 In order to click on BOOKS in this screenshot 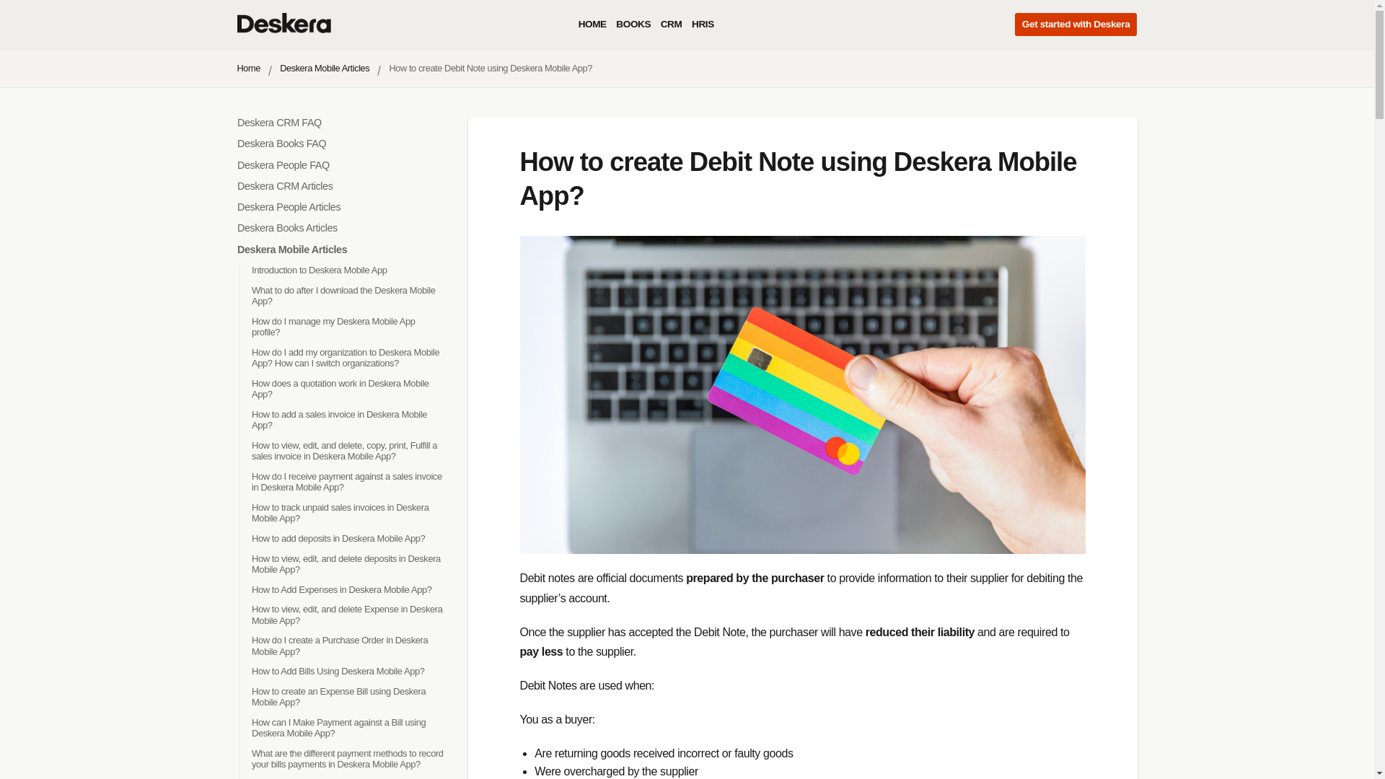, I will do `click(633, 25)`.